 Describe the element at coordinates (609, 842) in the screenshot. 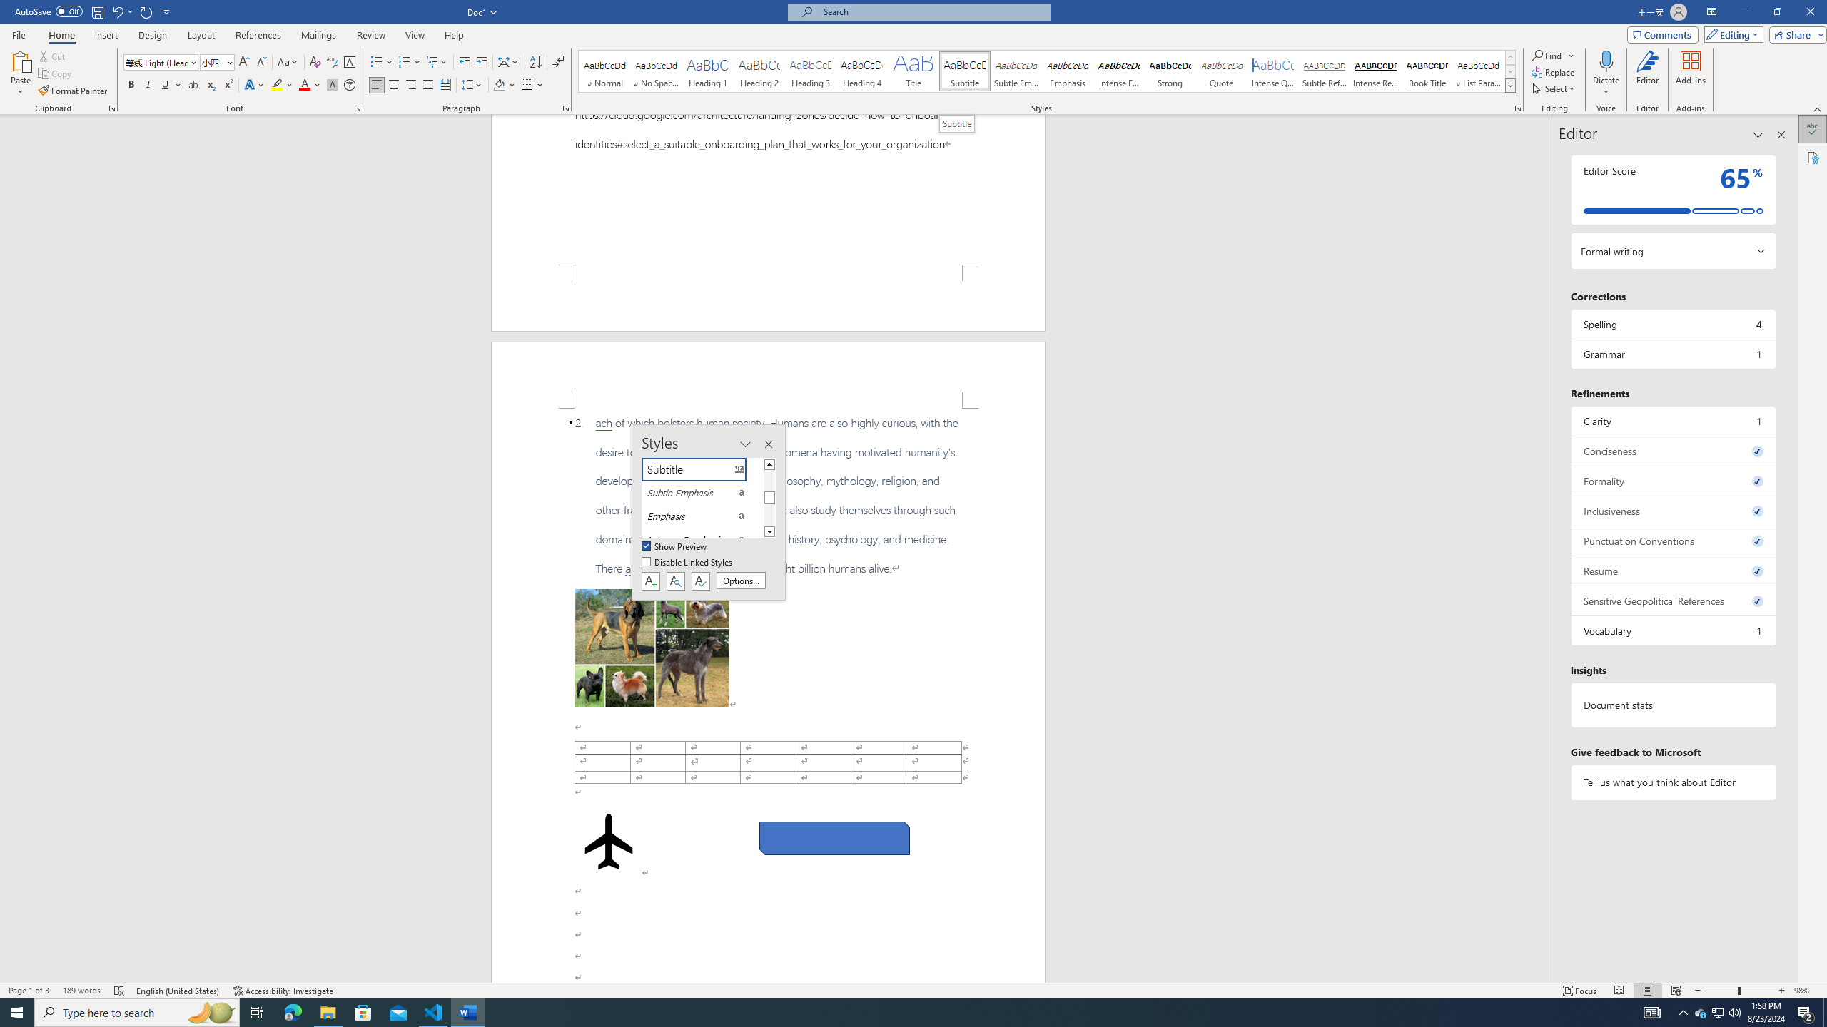

I see `Airplane with solid fill` at that location.